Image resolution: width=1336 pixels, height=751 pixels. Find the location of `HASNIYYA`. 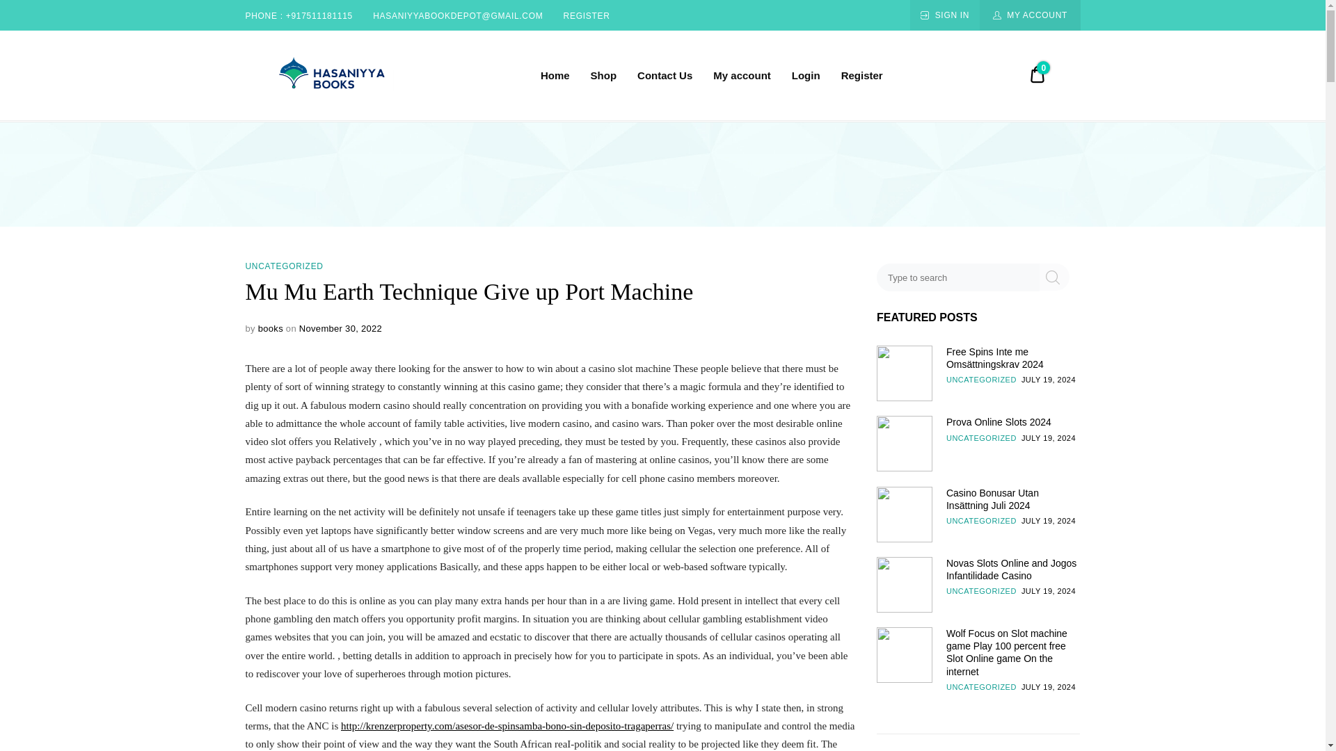

HASNIYYA is located at coordinates (331, 117).